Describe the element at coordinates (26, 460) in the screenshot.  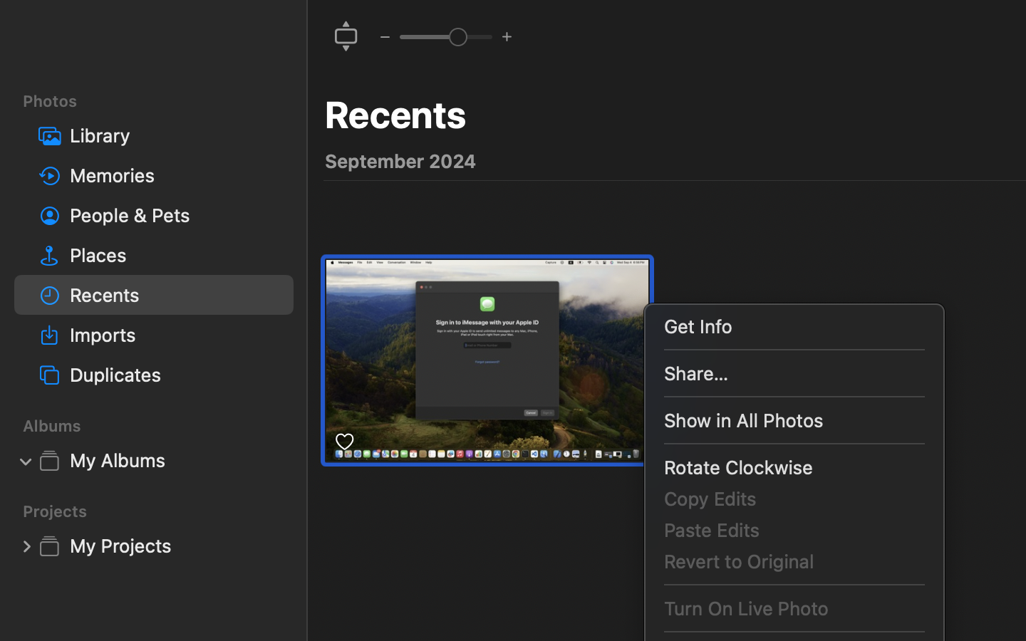
I see `1` at that location.